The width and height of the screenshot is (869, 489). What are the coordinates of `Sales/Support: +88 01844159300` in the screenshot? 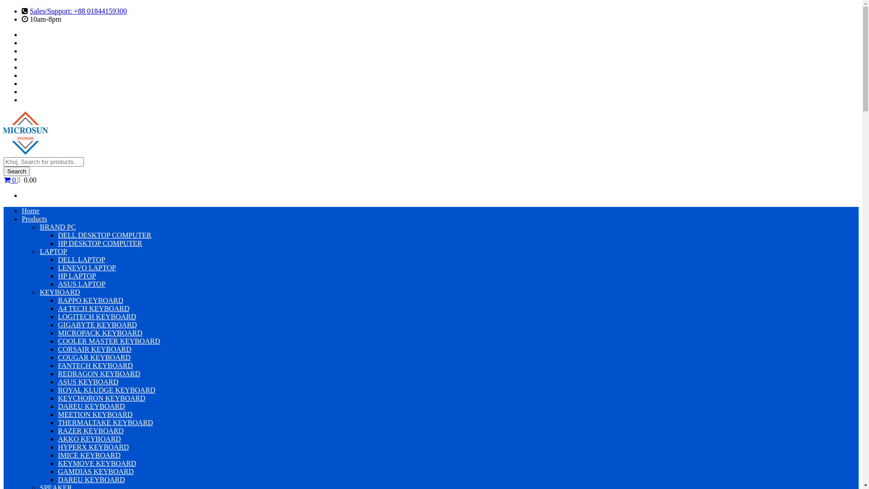 It's located at (78, 11).